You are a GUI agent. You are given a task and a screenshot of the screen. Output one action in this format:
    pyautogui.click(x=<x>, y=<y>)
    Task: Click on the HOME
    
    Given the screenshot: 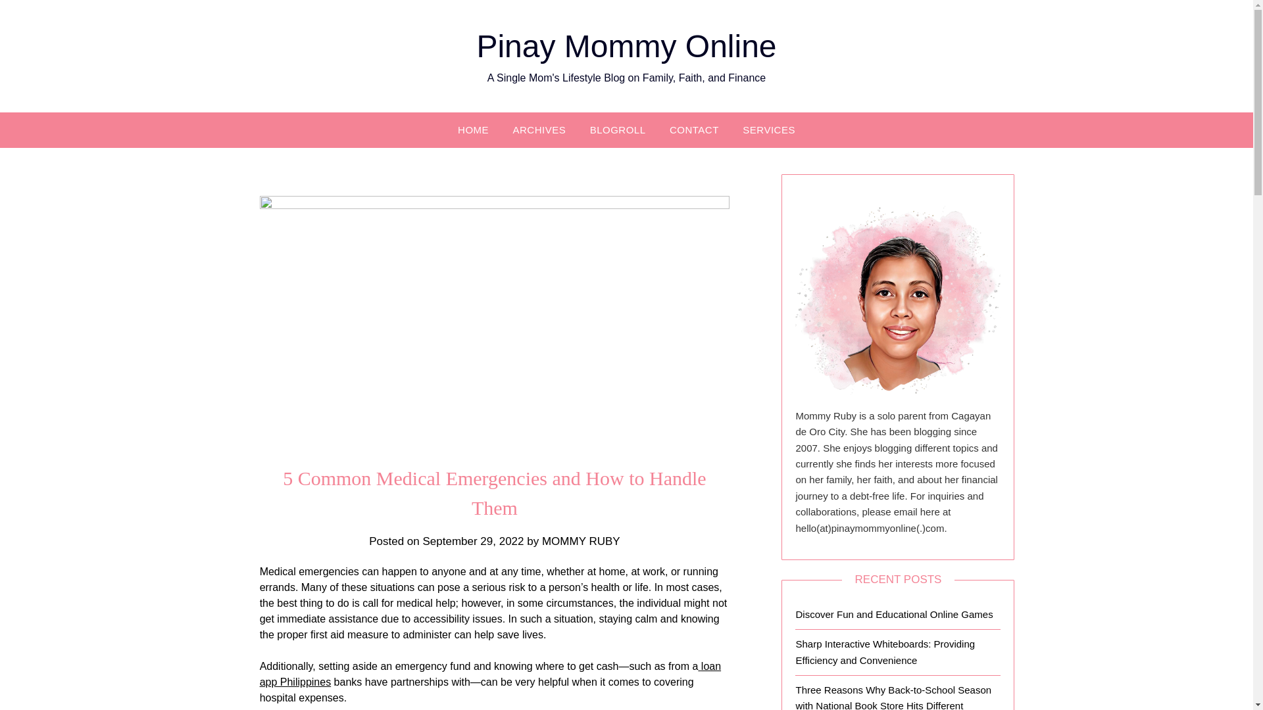 What is the action you would take?
    pyautogui.click(x=472, y=130)
    